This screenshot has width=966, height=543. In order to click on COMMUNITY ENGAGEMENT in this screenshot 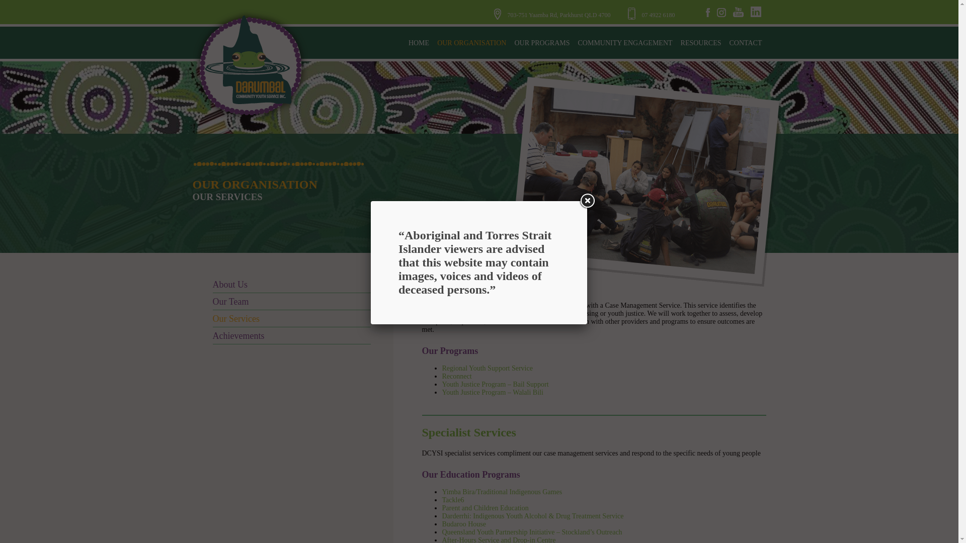, I will do `click(625, 43)`.